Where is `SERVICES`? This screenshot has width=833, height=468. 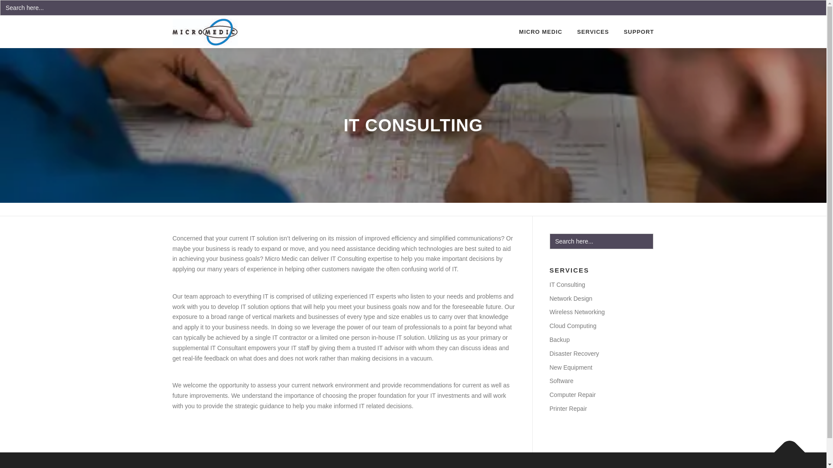 SERVICES is located at coordinates (593, 32).